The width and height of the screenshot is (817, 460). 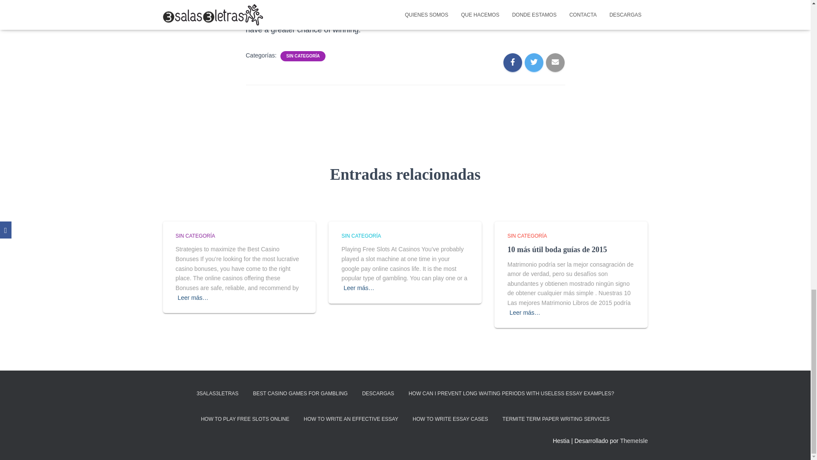 What do you see at coordinates (556, 419) in the screenshot?
I see `TERMITE TERM PAPER WRITING SERVICES` at bounding box center [556, 419].